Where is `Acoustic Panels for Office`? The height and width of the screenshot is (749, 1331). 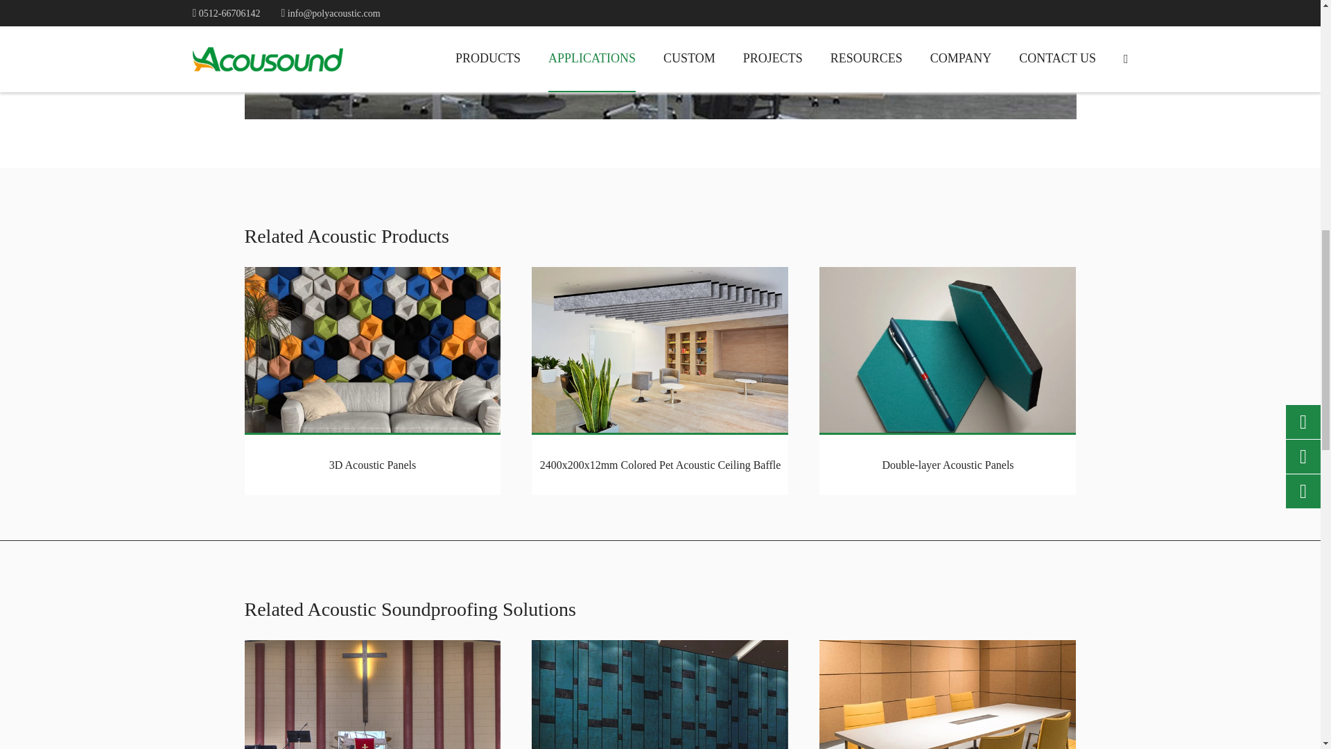 Acoustic Panels for Office is located at coordinates (659, 60).